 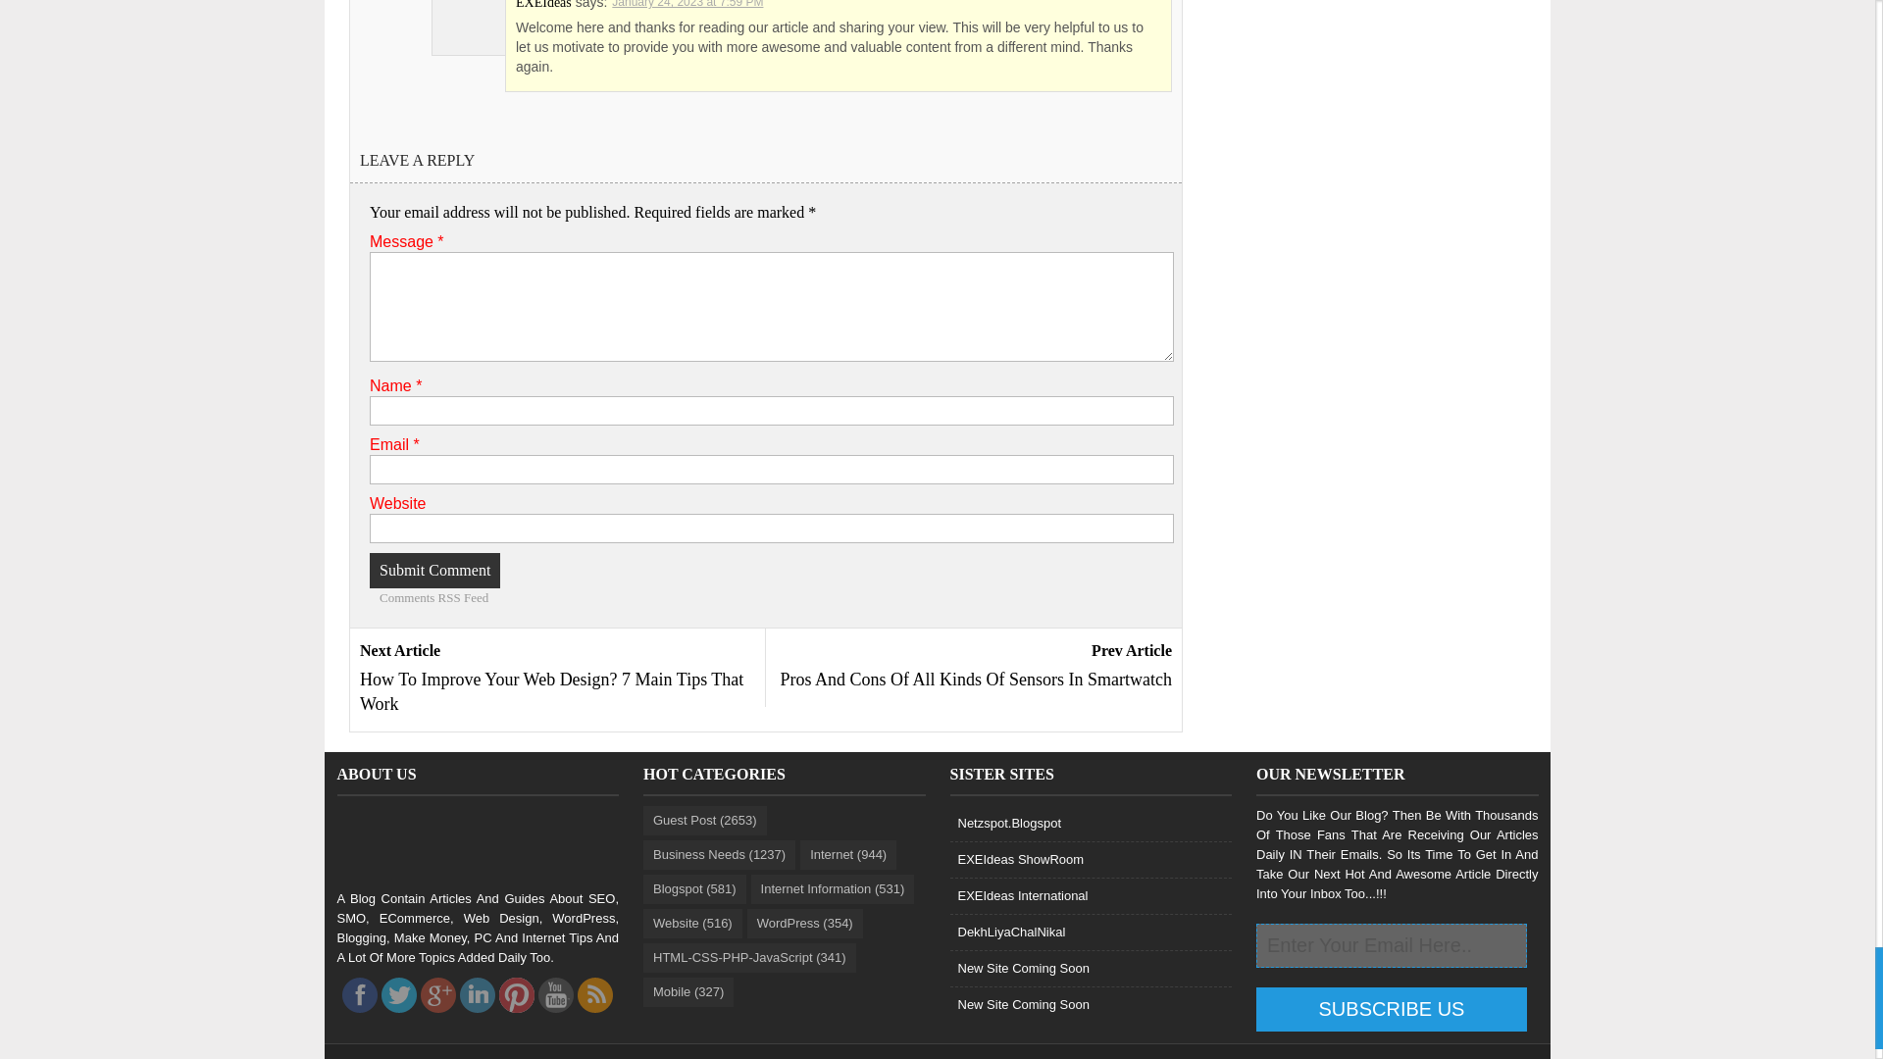 What do you see at coordinates (434, 571) in the screenshot?
I see `Submit Comment` at bounding box center [434, 571].